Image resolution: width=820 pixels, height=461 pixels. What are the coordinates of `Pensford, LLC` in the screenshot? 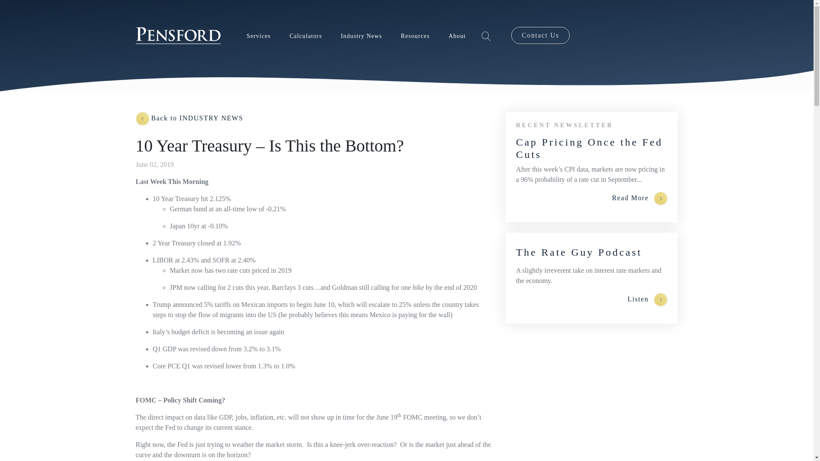 It's located at (179, 36).